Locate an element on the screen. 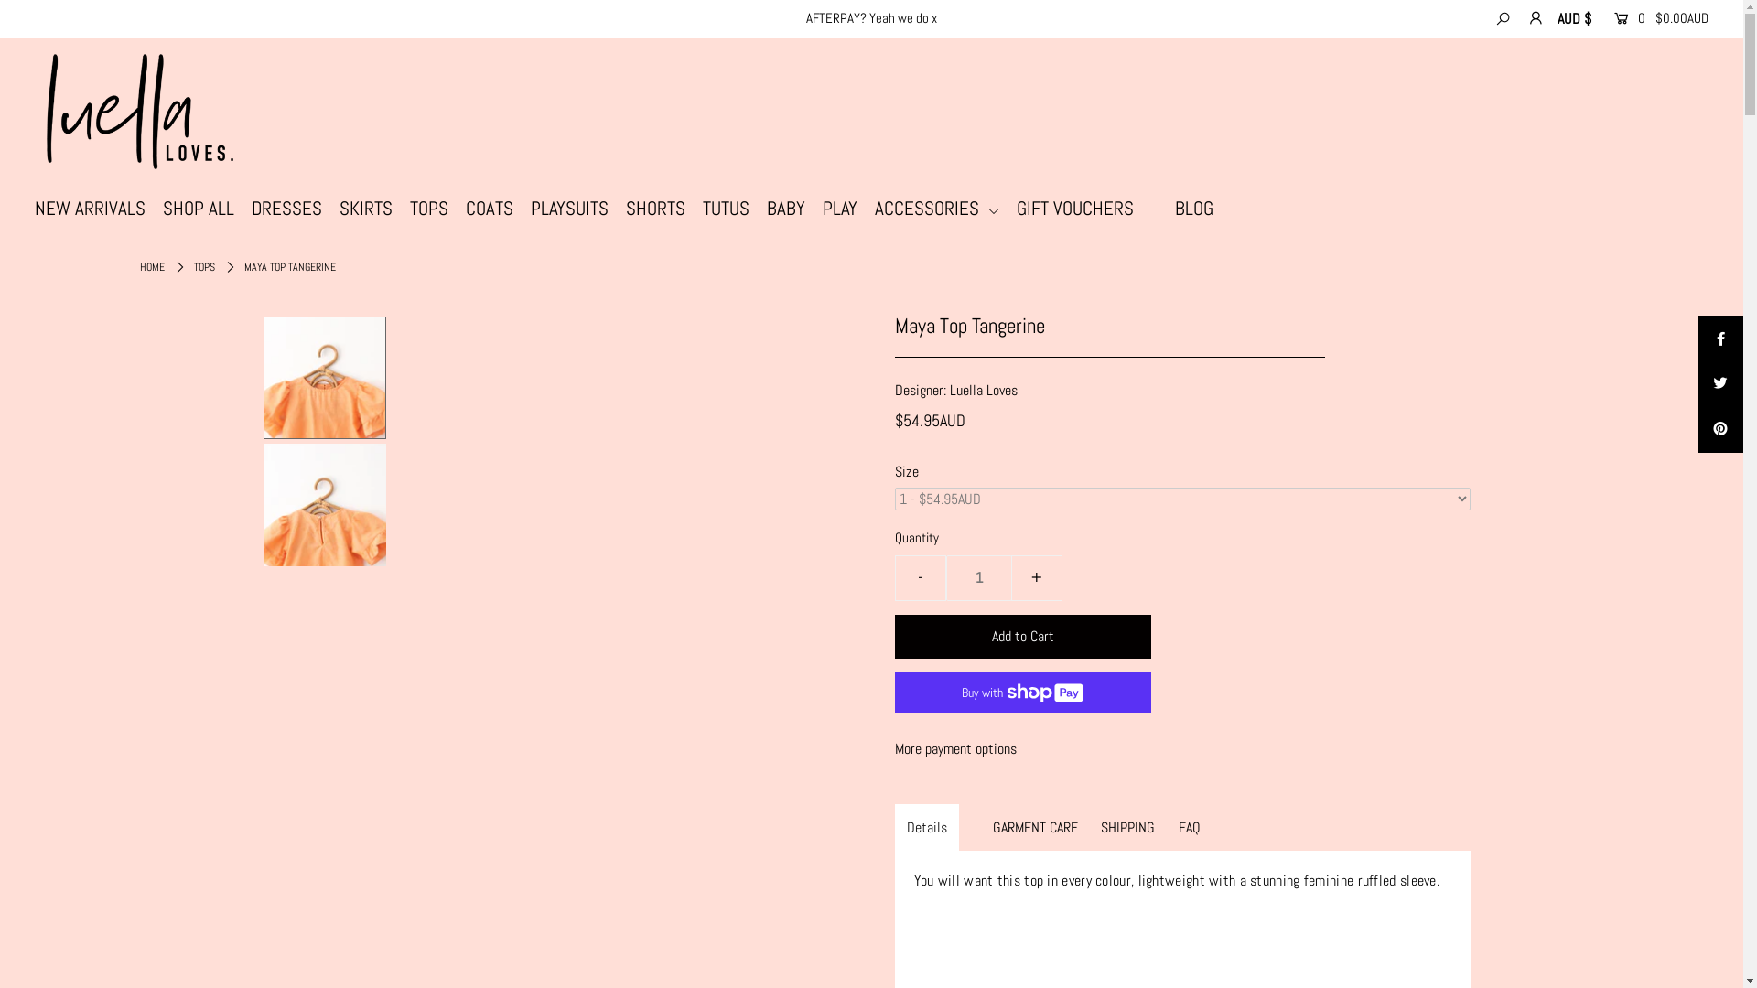  HOME is located at coordinates (152, 267).